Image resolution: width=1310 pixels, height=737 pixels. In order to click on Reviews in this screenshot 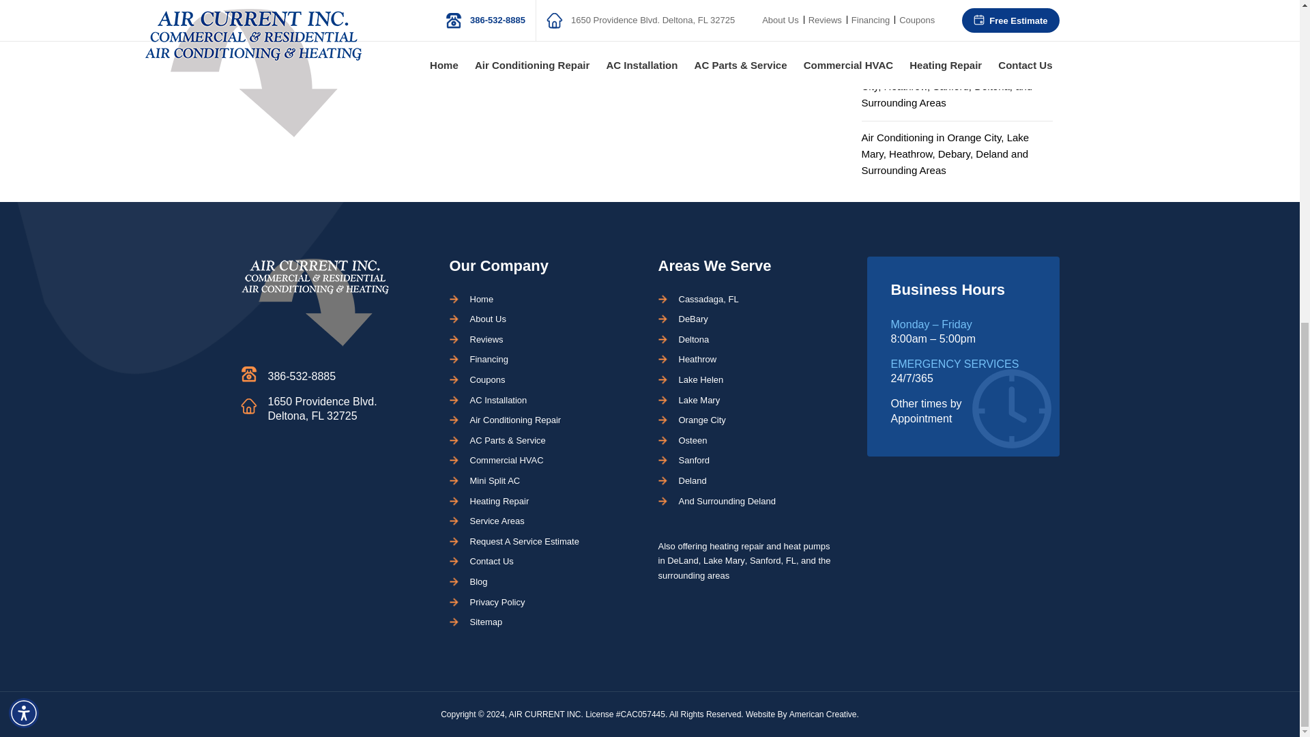, I will do `click(486, 340)`.